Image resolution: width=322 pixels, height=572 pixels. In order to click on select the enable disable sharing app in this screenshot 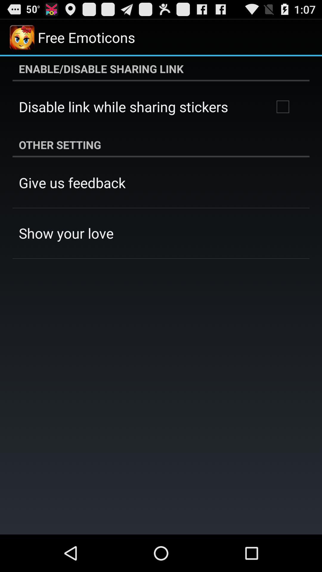, I will do `click(161, 69)`.